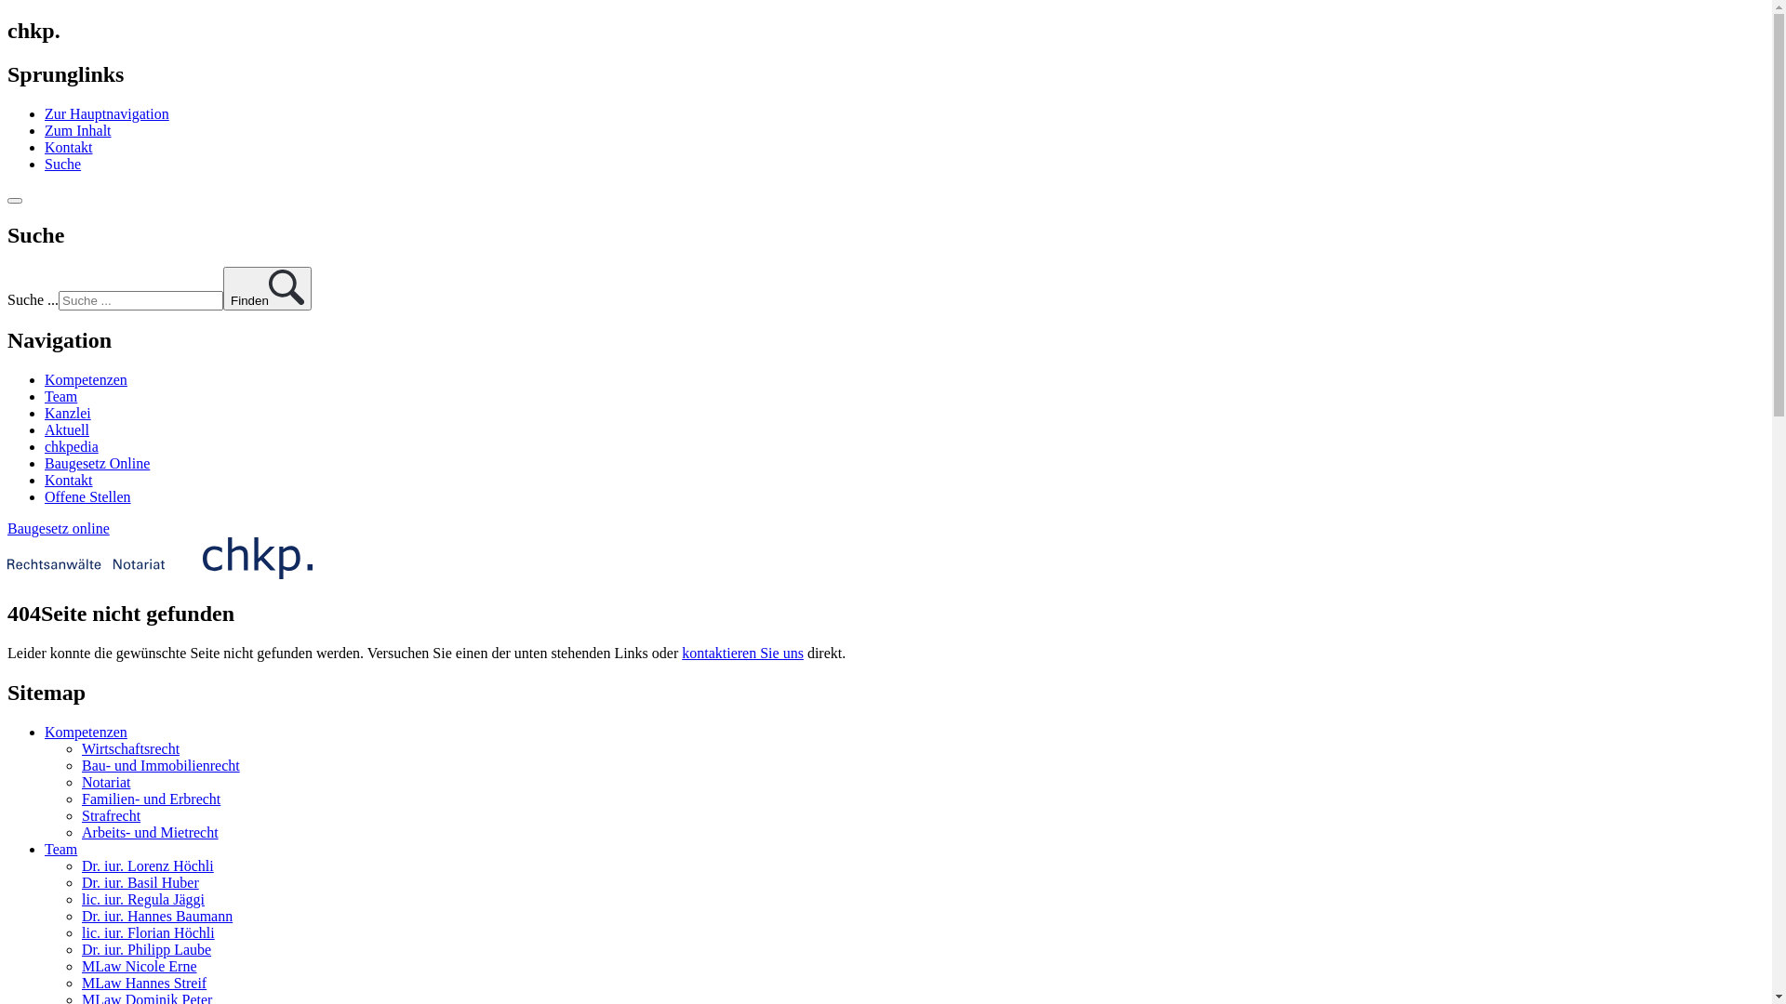  I want to click on Baugesetz online, so click(59, 528).